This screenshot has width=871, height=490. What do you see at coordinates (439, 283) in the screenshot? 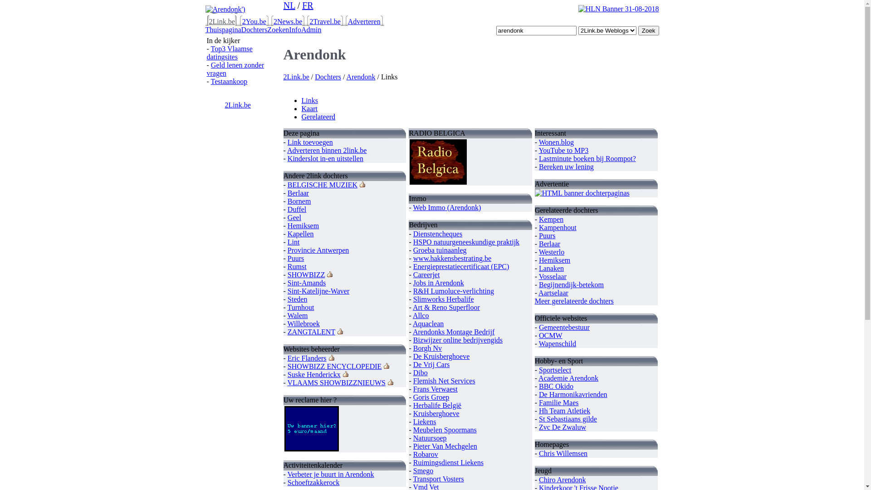
I see `Jobs in Arendonk` at bounding box center [439, 283].